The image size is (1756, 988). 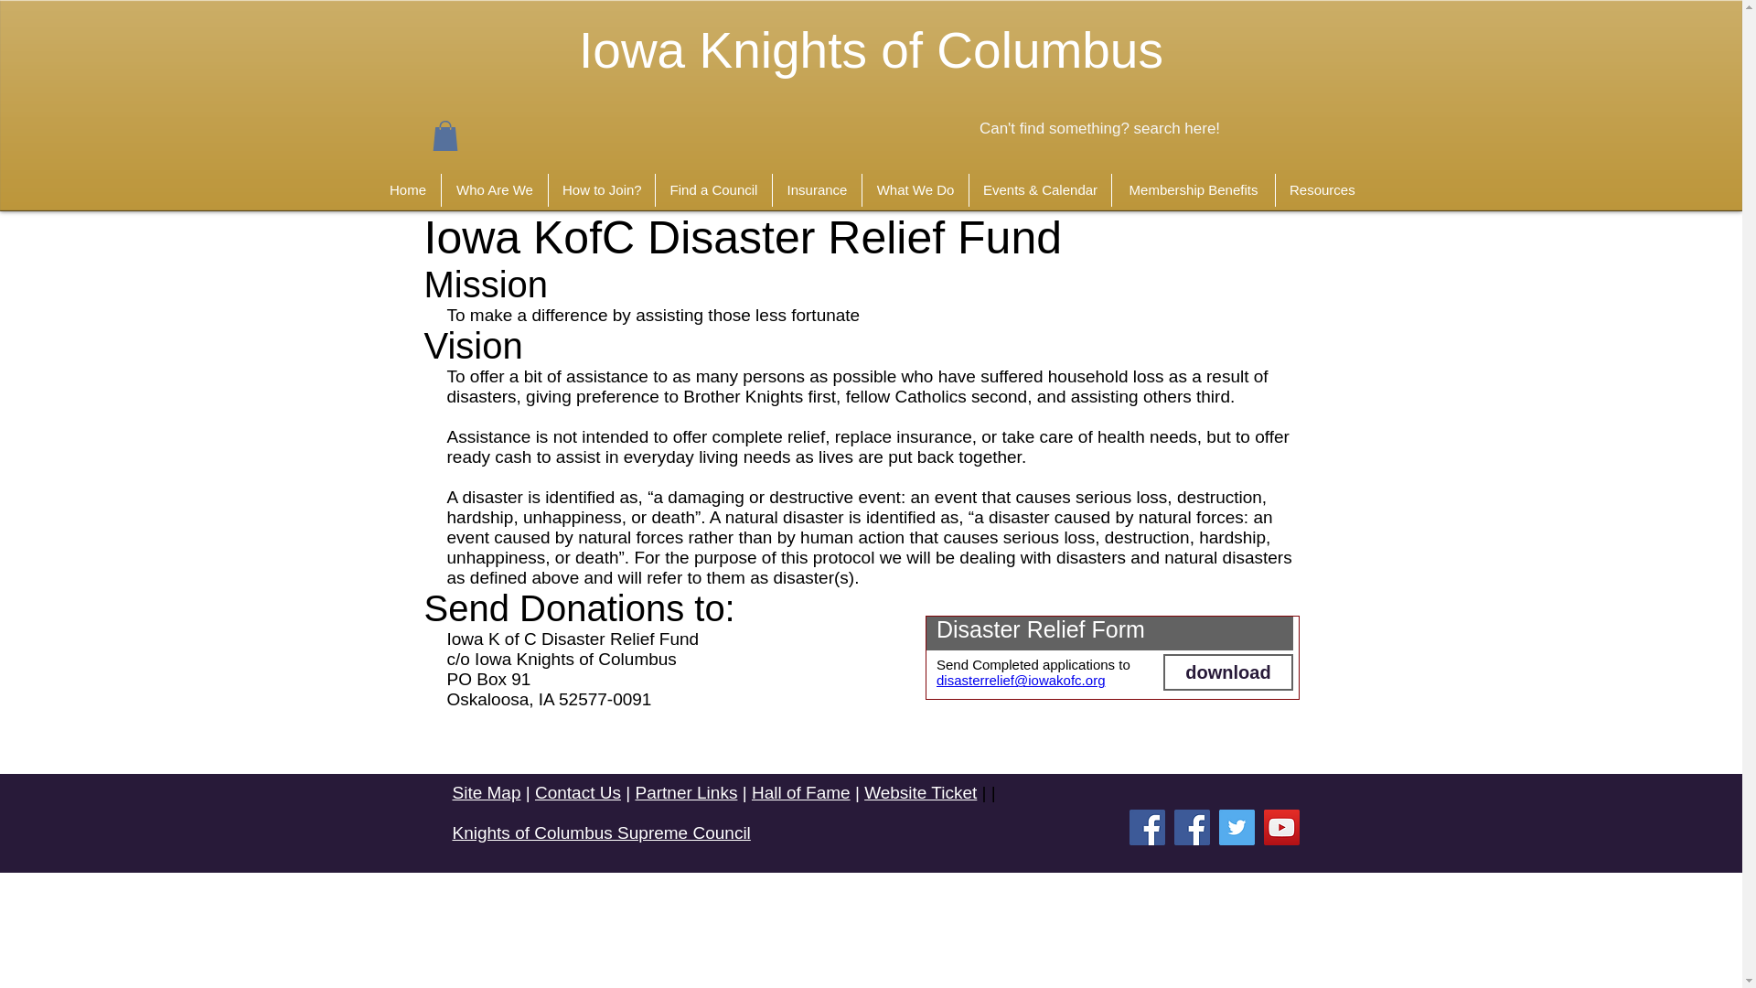 I want to click on Iowa Knights of Columbus, so click(x=871, y=49).